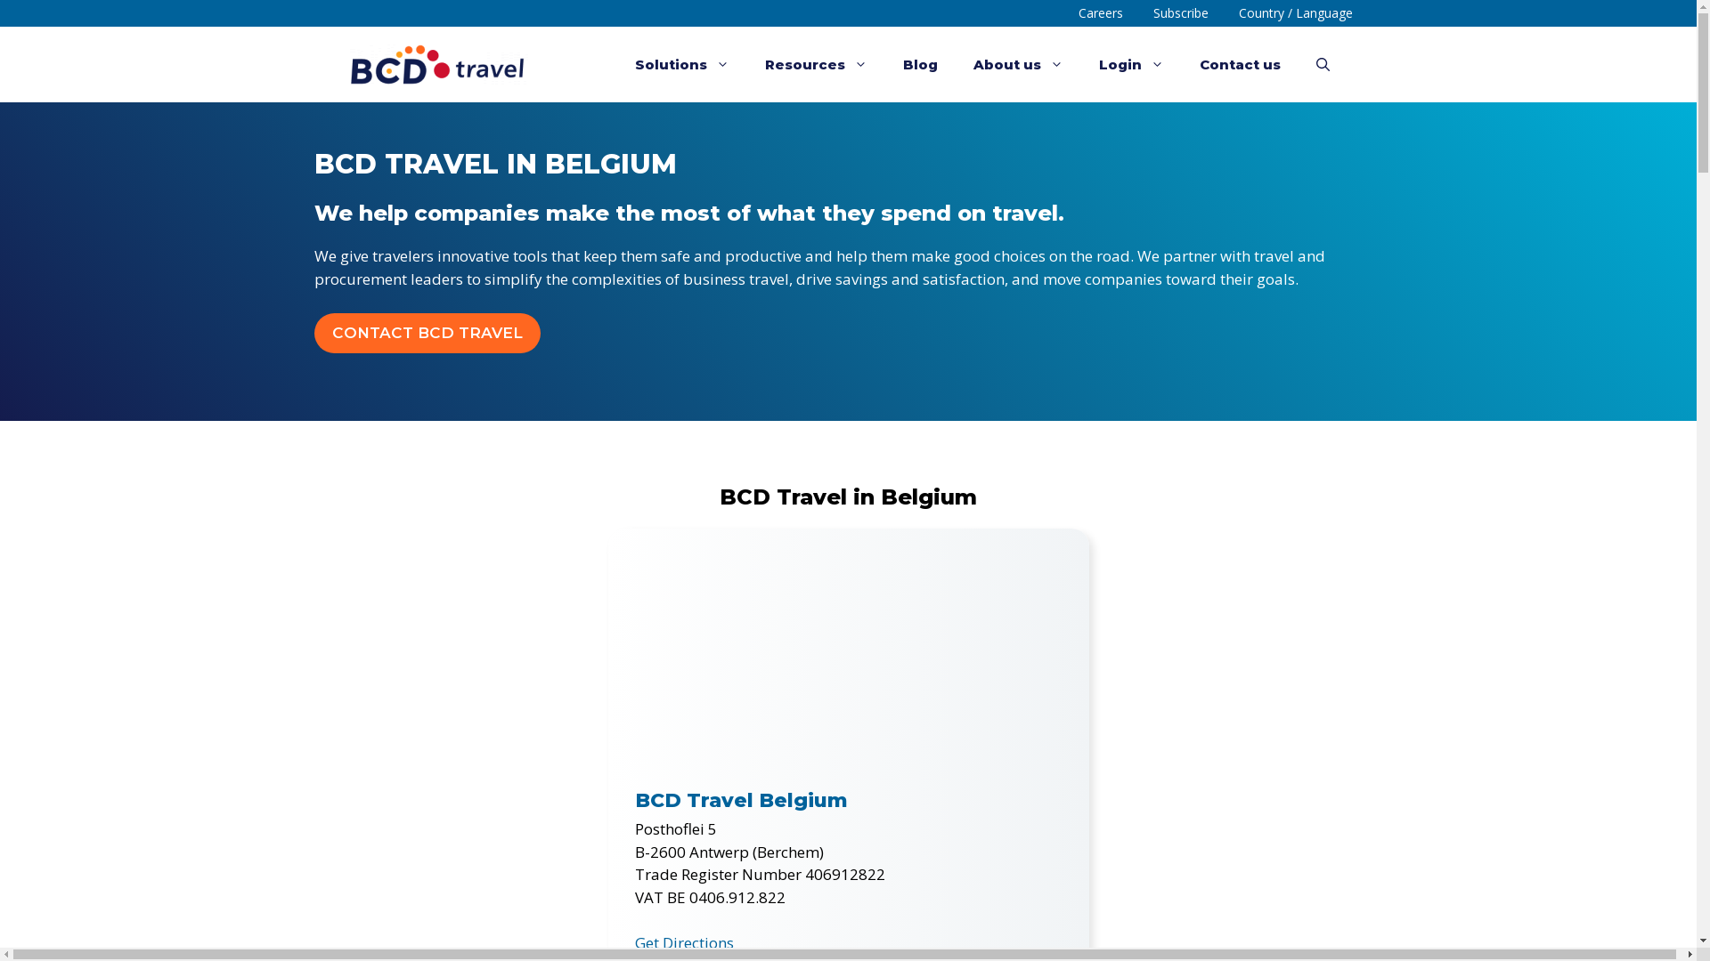 This screenshot has height=961, width=1710. I want to click on Resources, so click(816, 64).